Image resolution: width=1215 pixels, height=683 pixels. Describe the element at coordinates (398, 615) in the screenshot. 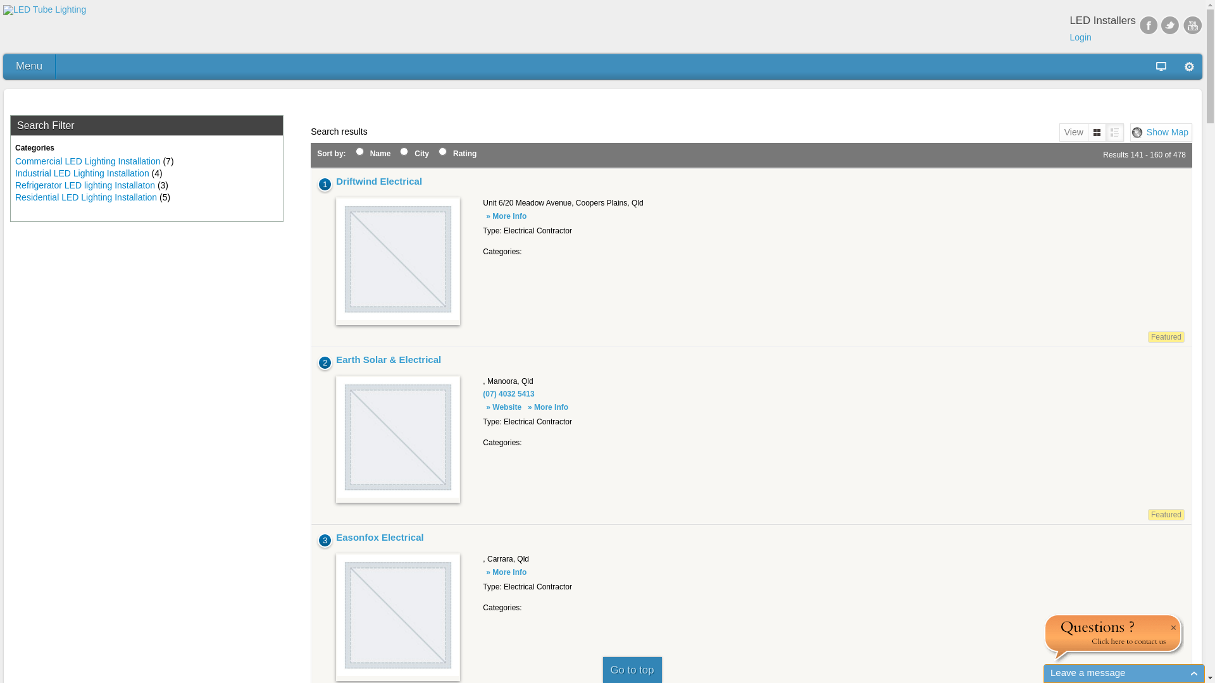

I see `Easonfox Electrical` at that location.